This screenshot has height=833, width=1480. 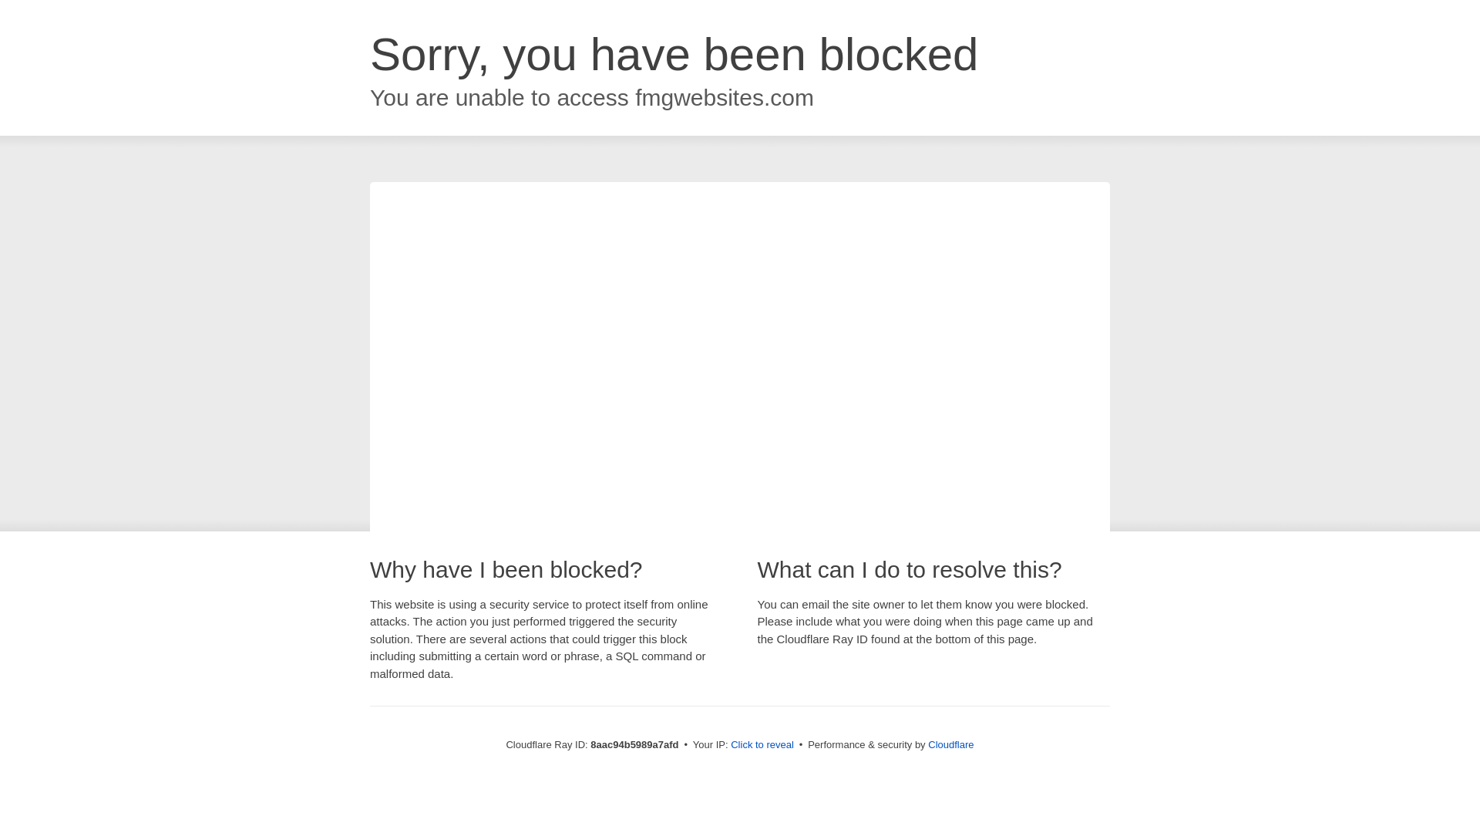 I want to click on Cloudflare, so click(x=950, y=744).